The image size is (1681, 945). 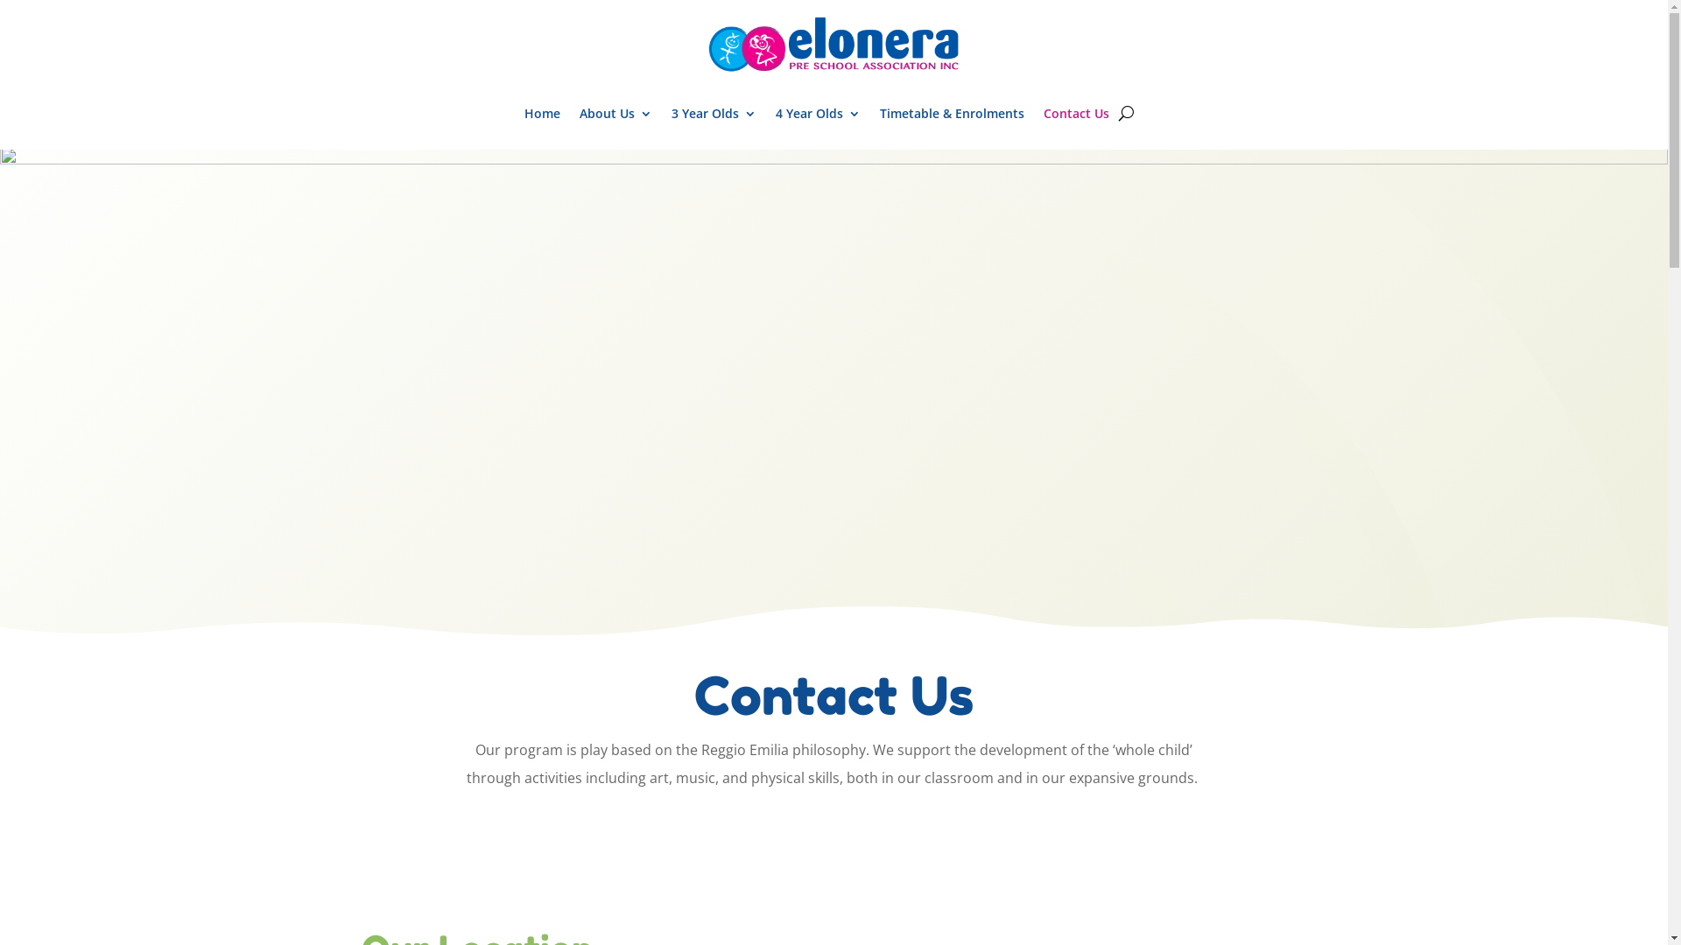 I want to click on About Us, so click(x=616, y=114).